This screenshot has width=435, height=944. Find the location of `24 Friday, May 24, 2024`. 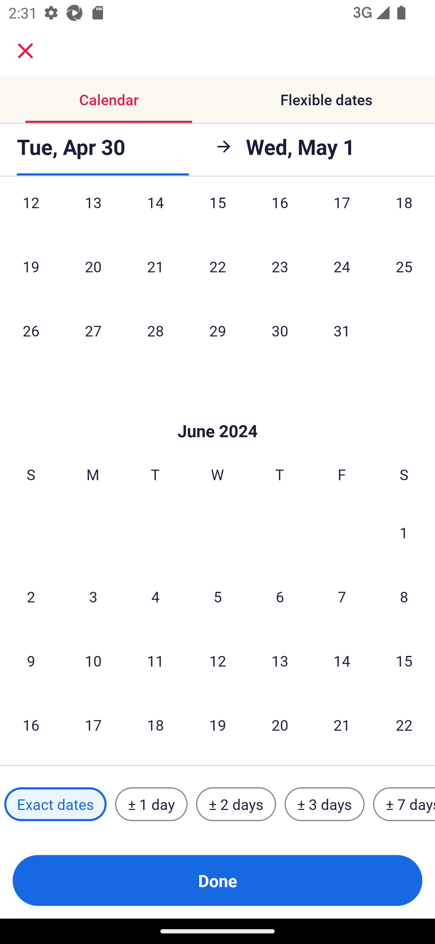

24 Friday, May 24, 2024 is located at coordinates (342, 266).